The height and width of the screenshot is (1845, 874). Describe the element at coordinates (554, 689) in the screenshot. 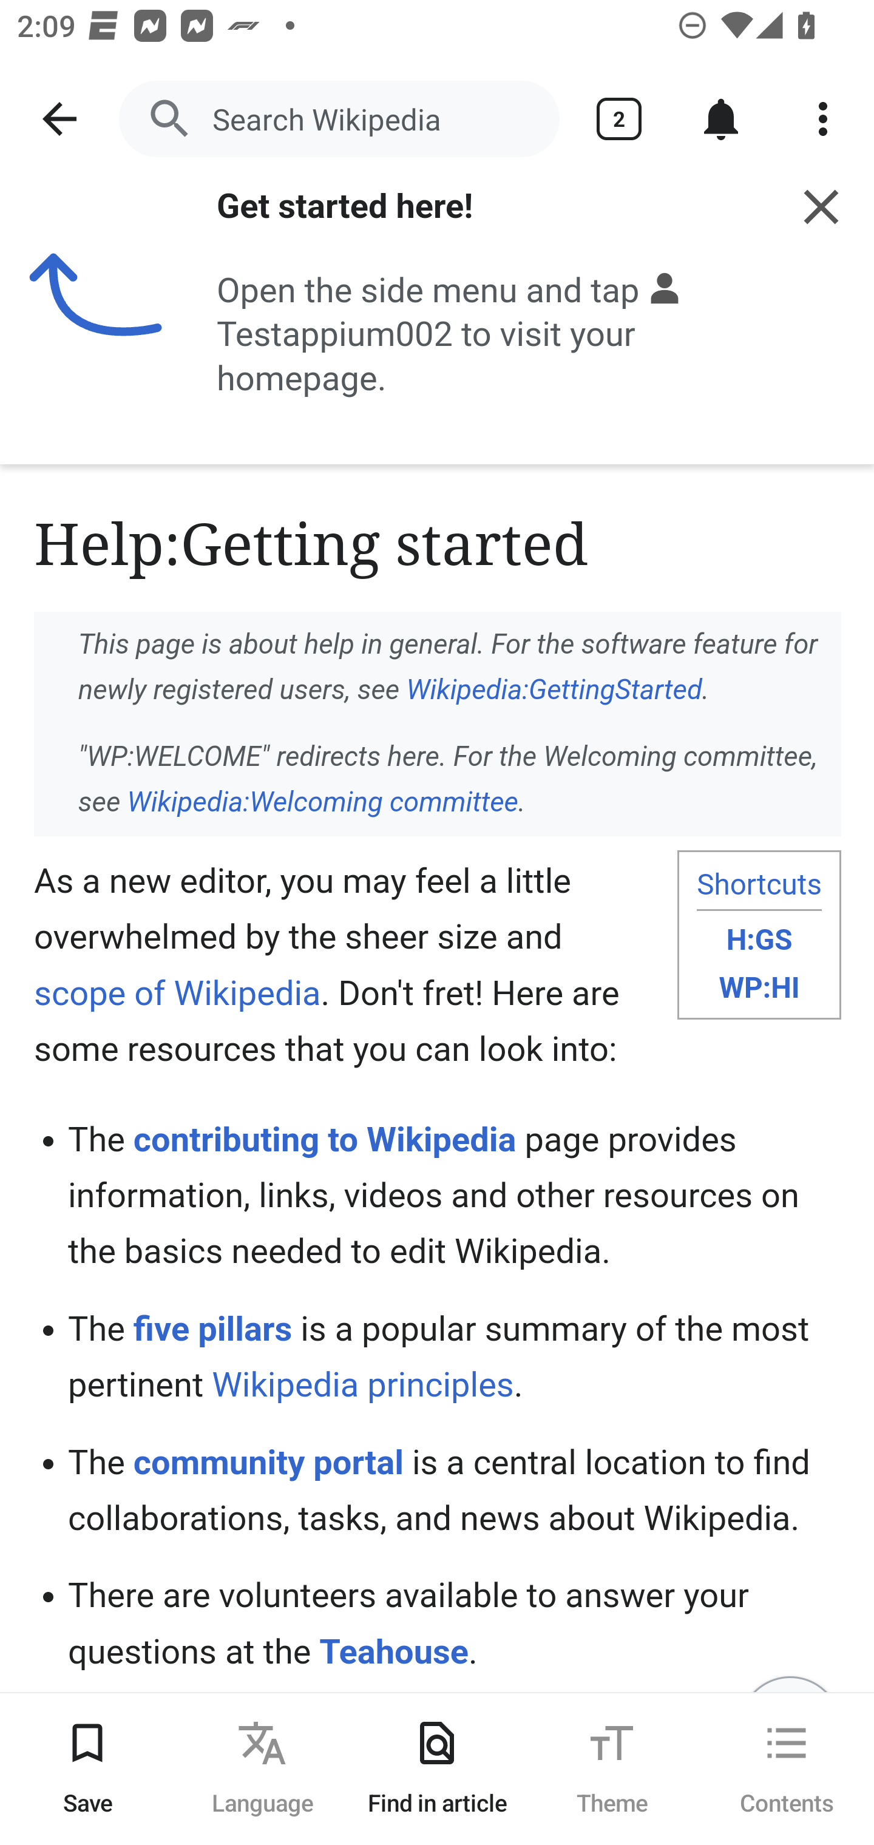

I see `Wikipedia:GettingStarted` at that location.